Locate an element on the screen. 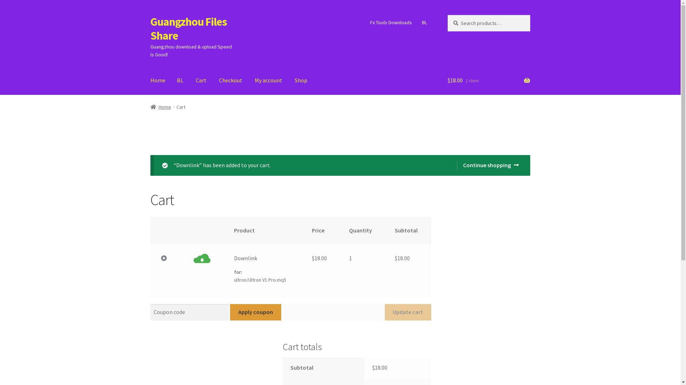  $18.00 1 item is located at coordinates (489, 81).